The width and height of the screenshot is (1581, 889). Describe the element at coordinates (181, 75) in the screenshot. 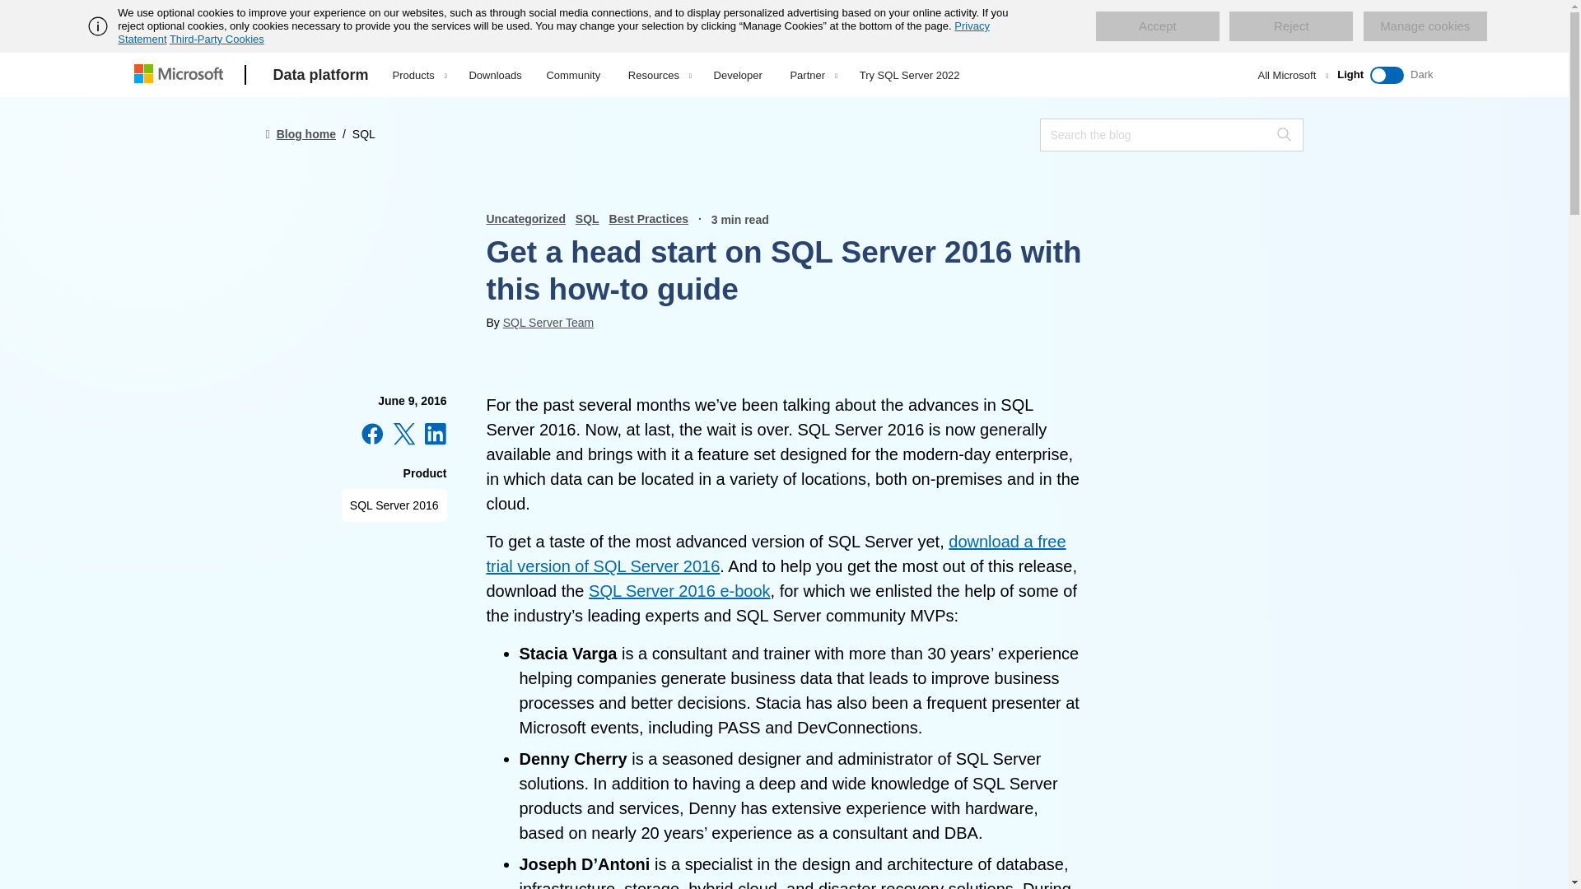

I see `Microsoft` at that location.